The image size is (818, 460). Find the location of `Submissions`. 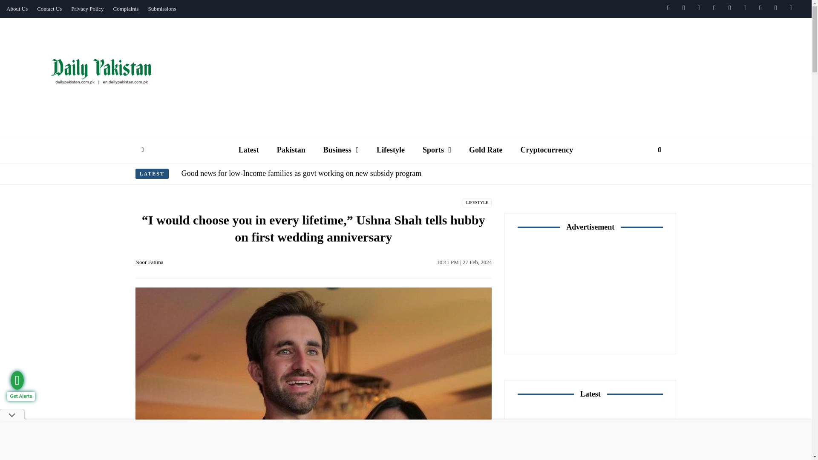

Submissions is located at coordinates (162, 9).